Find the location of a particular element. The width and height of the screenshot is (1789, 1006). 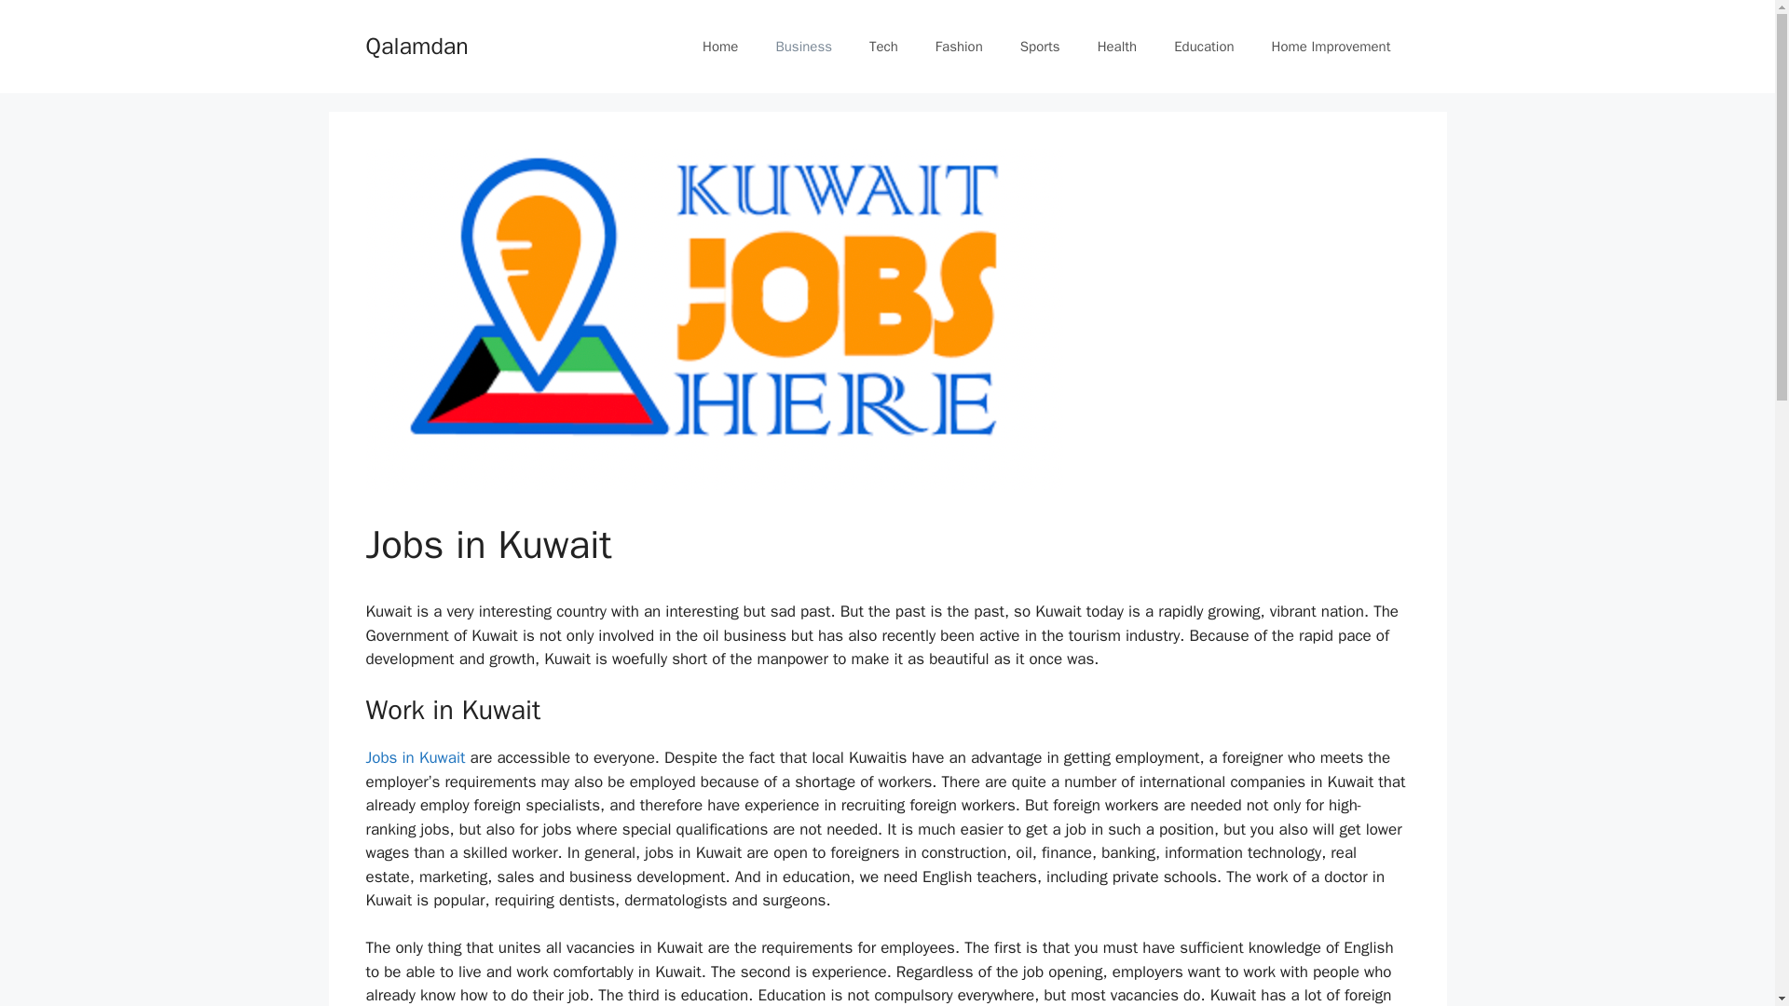

Education is located at coordinates (1204, 47).